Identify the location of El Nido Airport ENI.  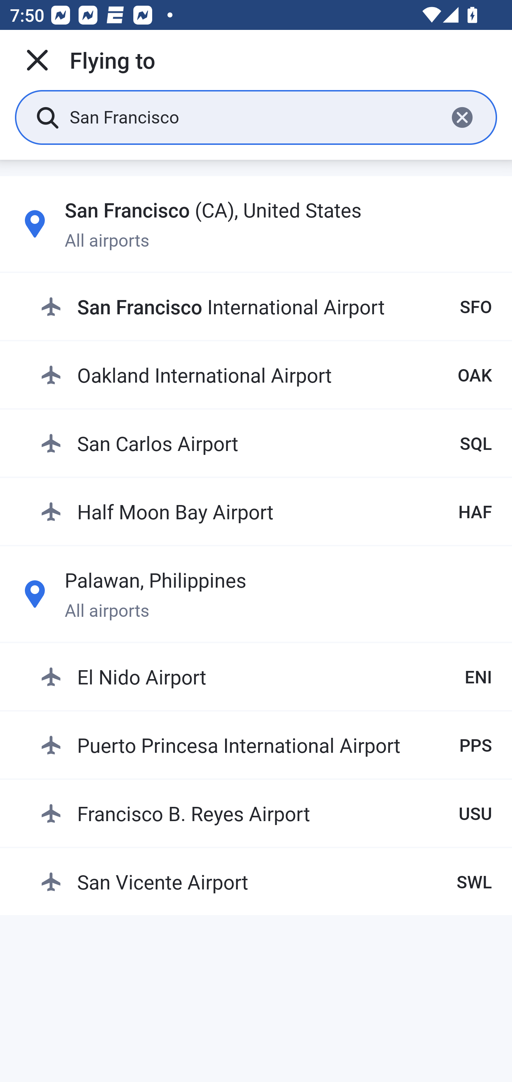
(266, 677).